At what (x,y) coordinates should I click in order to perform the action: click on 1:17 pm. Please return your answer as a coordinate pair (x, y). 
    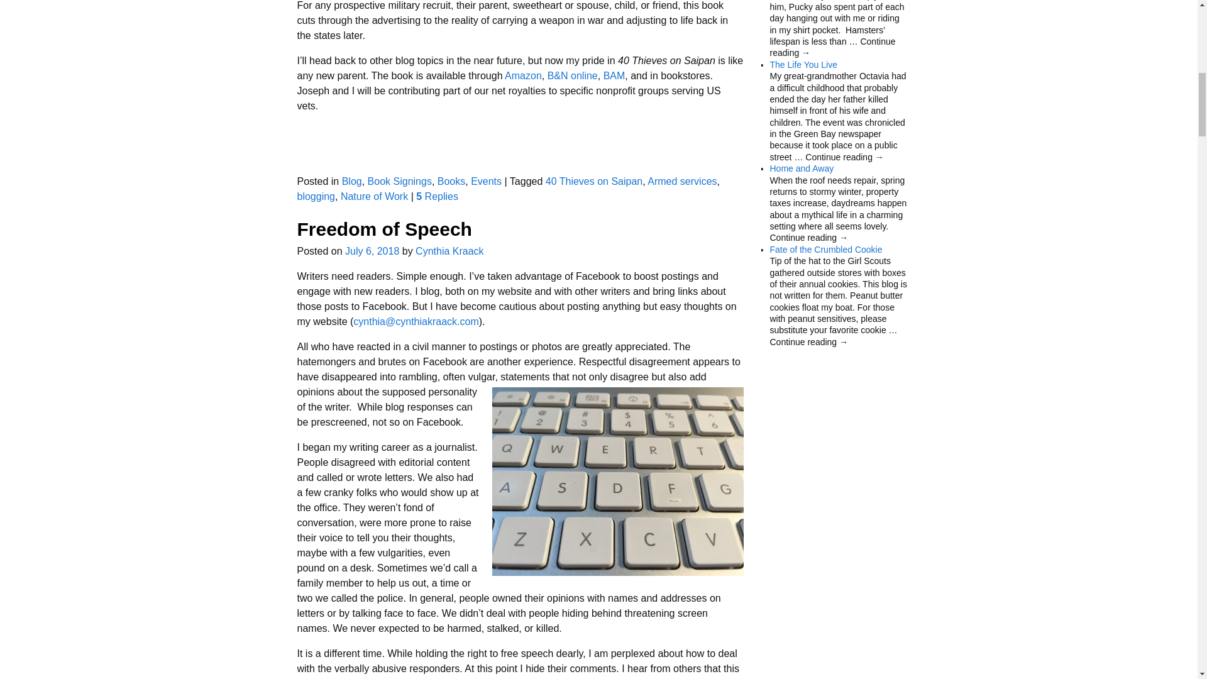
    Looking at the image, I should click on (372, 251).